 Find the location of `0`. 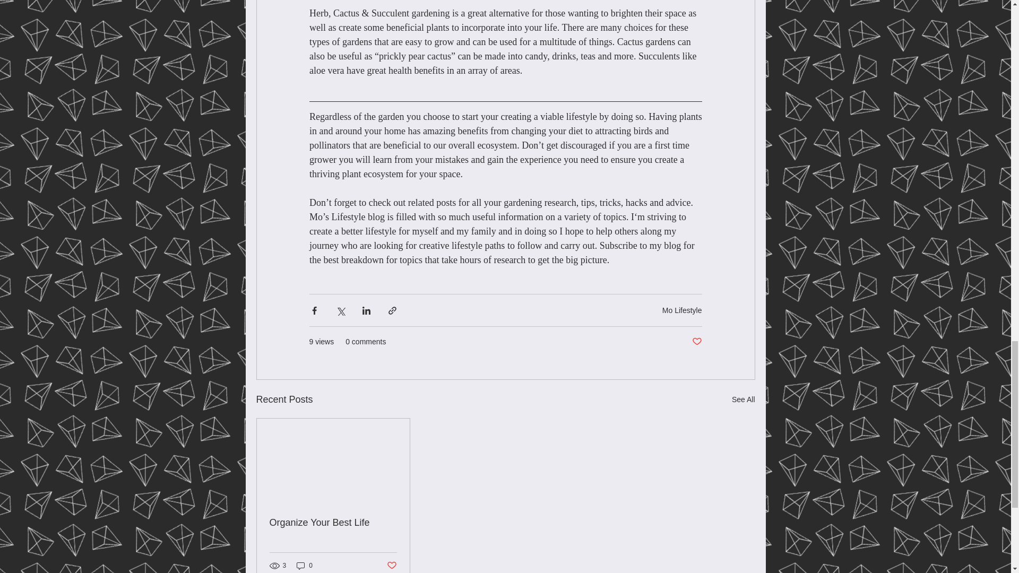

0 is located at coordinates (305, 566).